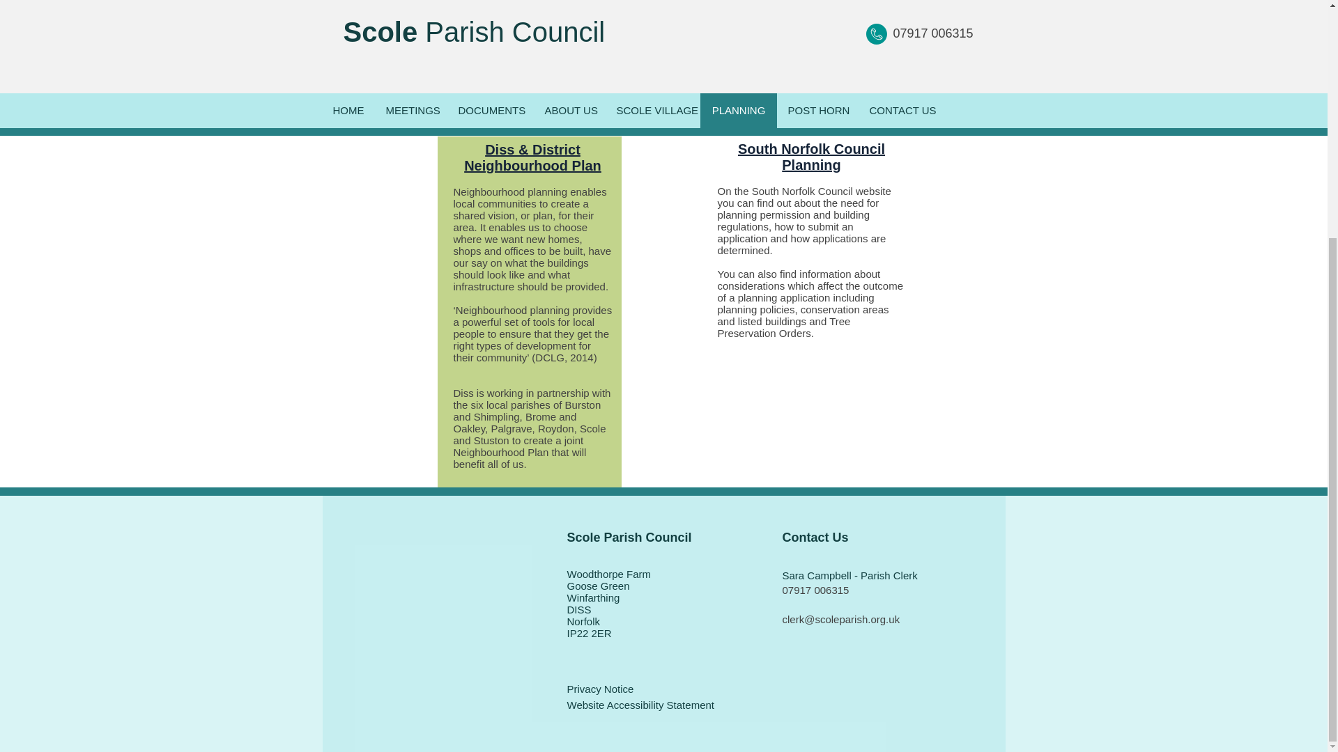  I want to click on South Norfolk Council Planning, so click(811, 157).